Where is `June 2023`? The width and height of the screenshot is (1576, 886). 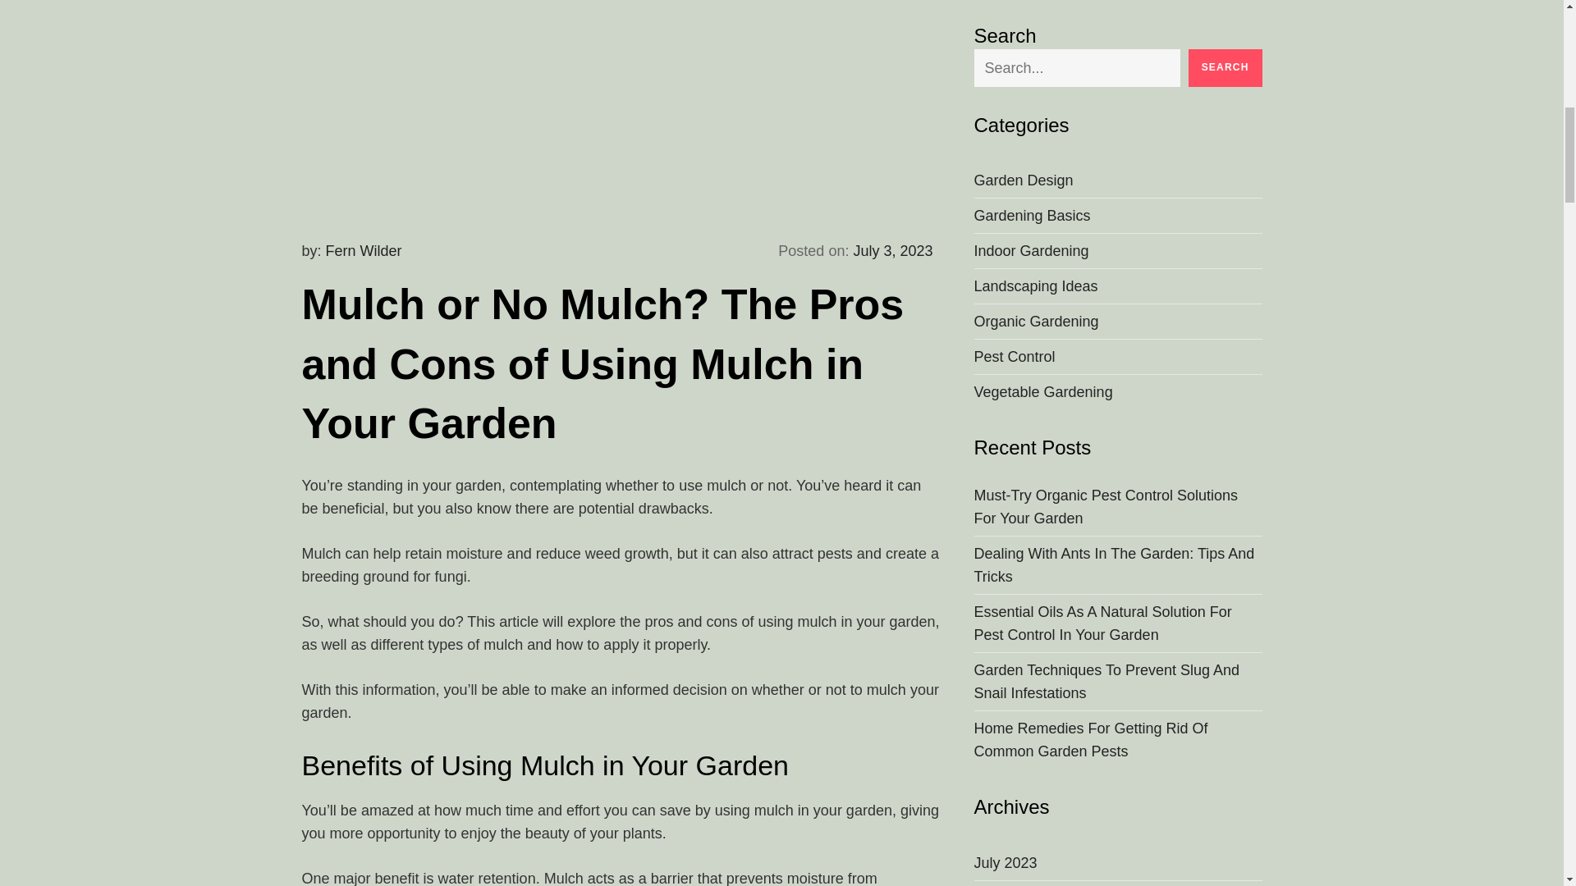 June 2023 is located at coordinates (1008, 433).